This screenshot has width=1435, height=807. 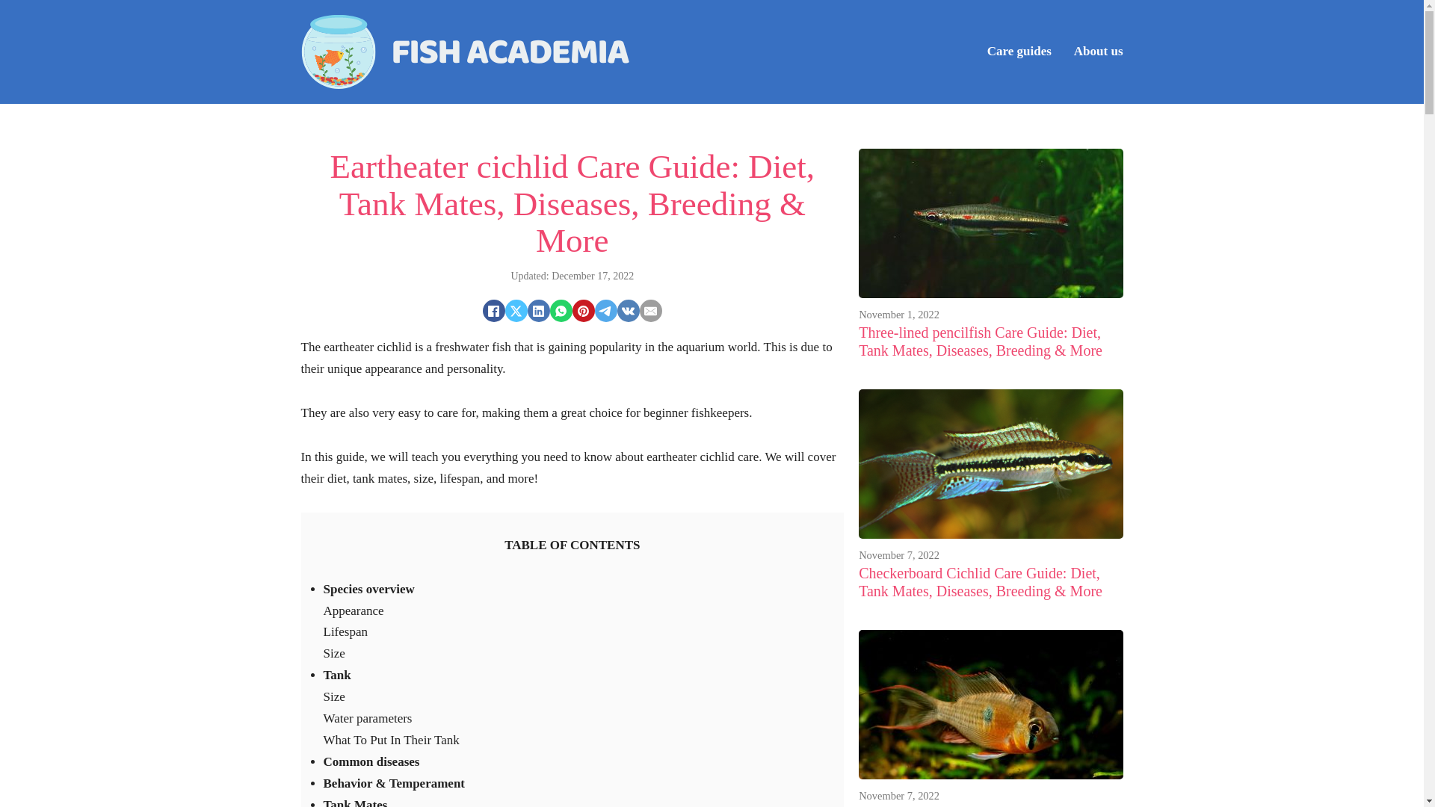 I want to click on Size, so click(x=333, y=696).